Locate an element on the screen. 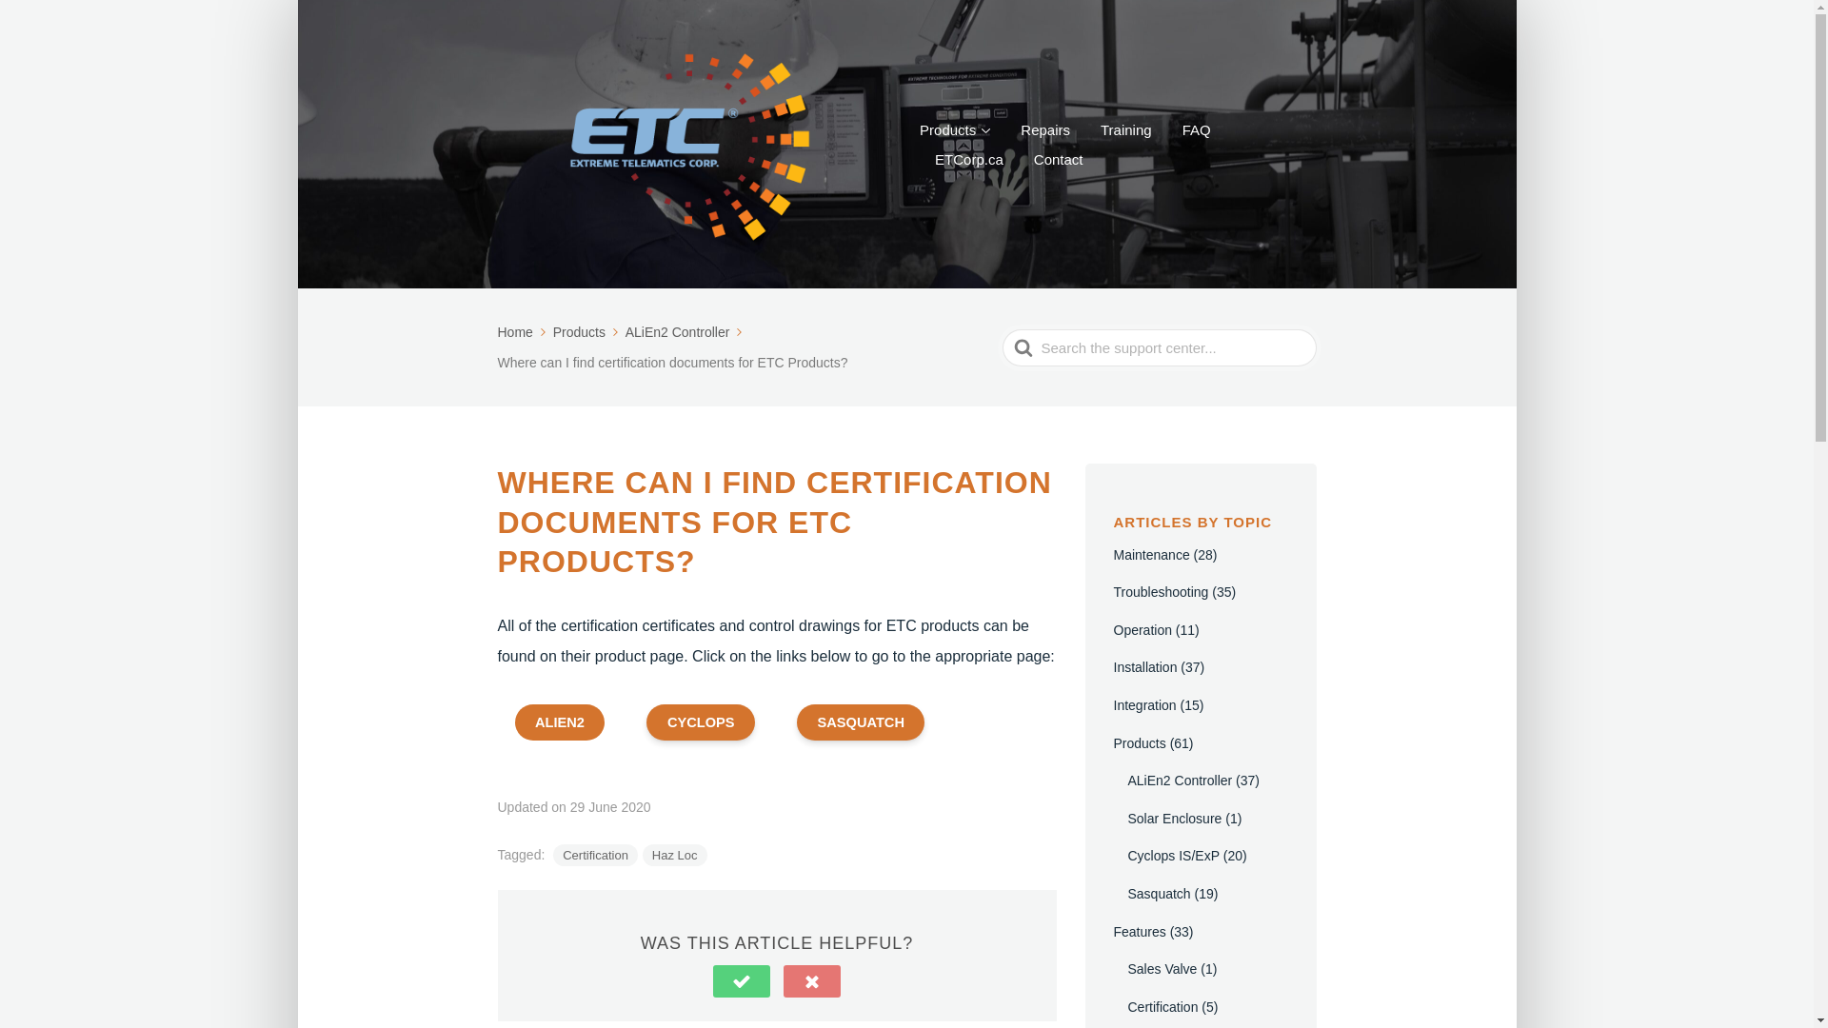 The width and height of the screenshot is (1828, 1028). ALIEN2 is located at coordinates (559, 722).